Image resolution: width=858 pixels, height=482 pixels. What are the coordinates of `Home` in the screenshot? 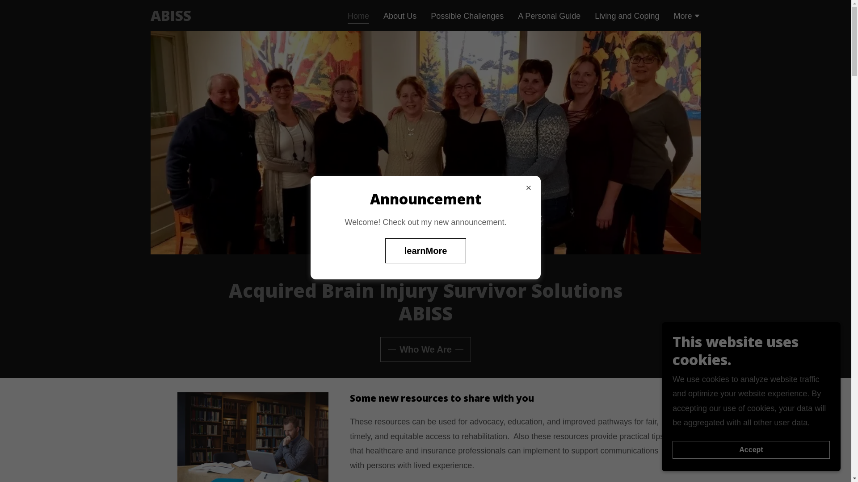 It's located at (358, 17).